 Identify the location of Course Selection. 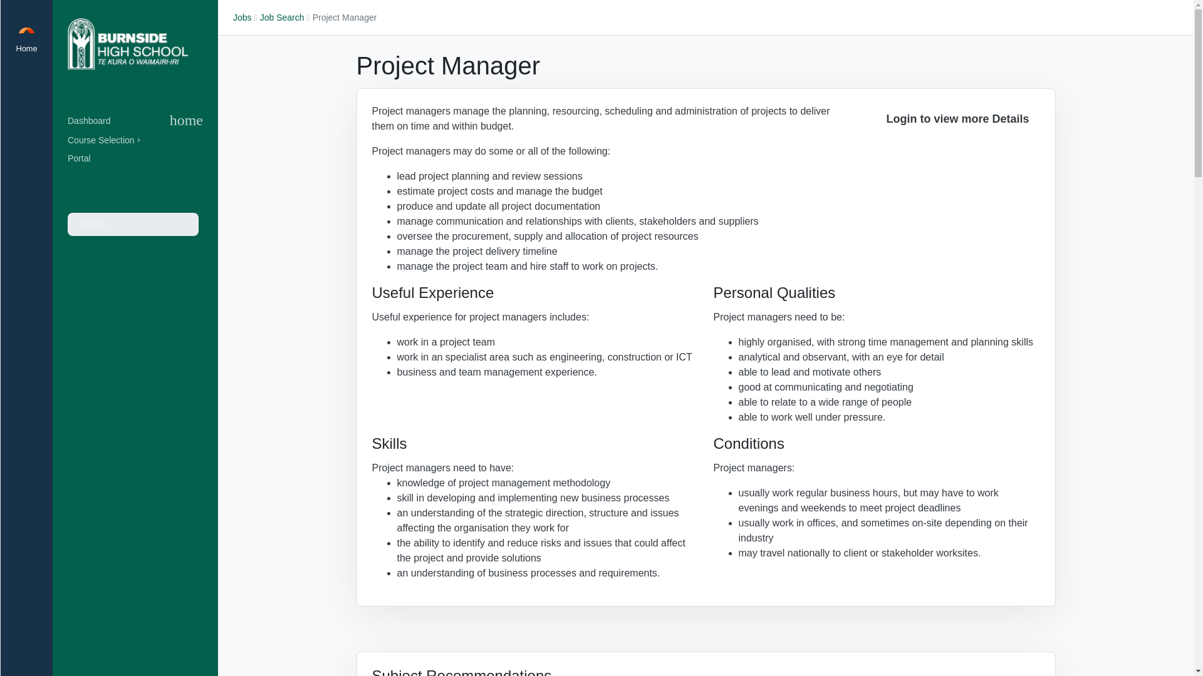
(135, 140).